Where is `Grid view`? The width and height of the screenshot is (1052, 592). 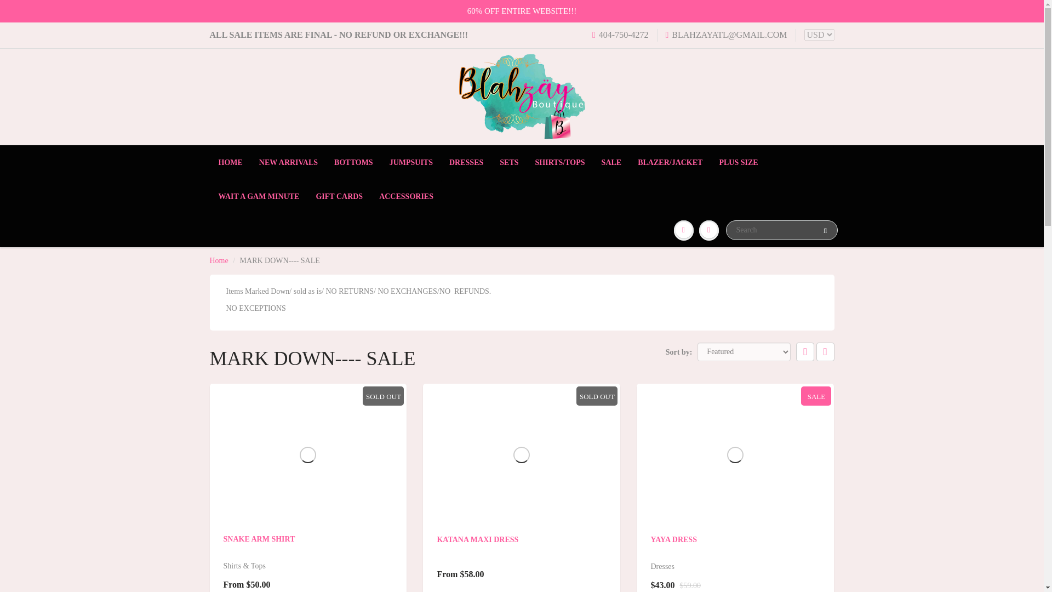
Grid view is located at coordinates (805, 352).